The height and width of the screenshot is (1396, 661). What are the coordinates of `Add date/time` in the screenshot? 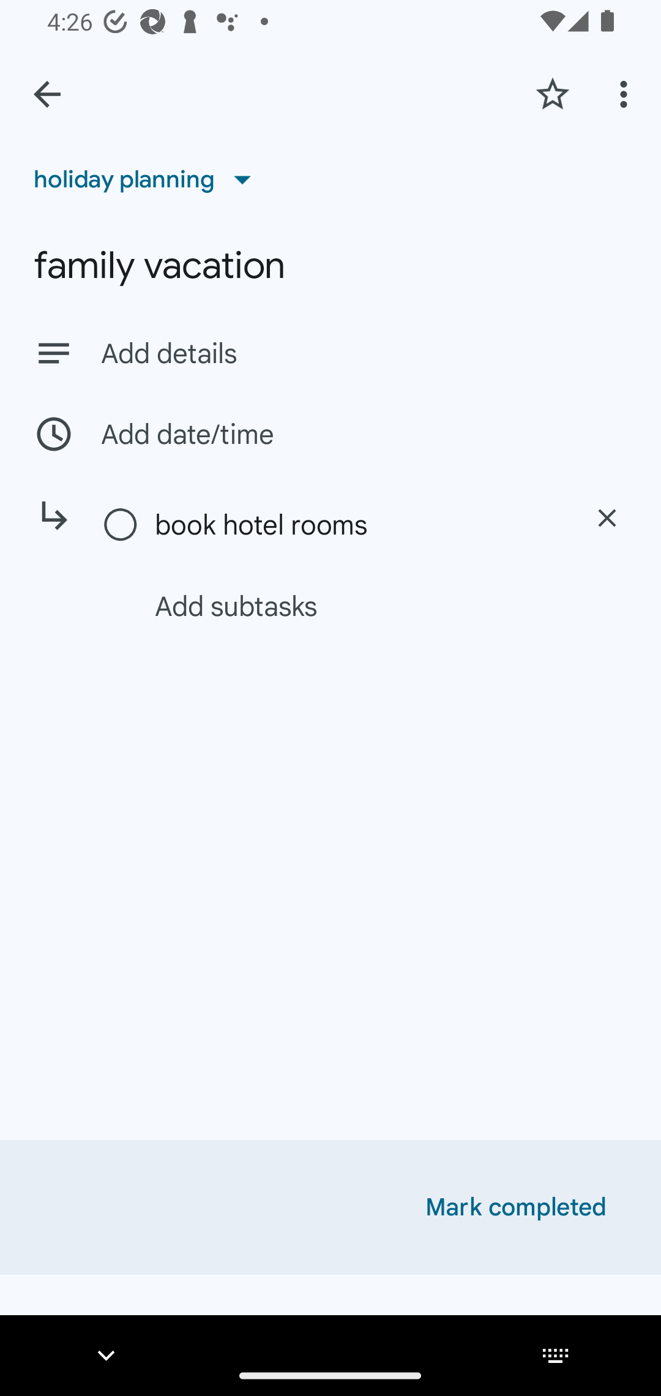 It's located at (330, 433).